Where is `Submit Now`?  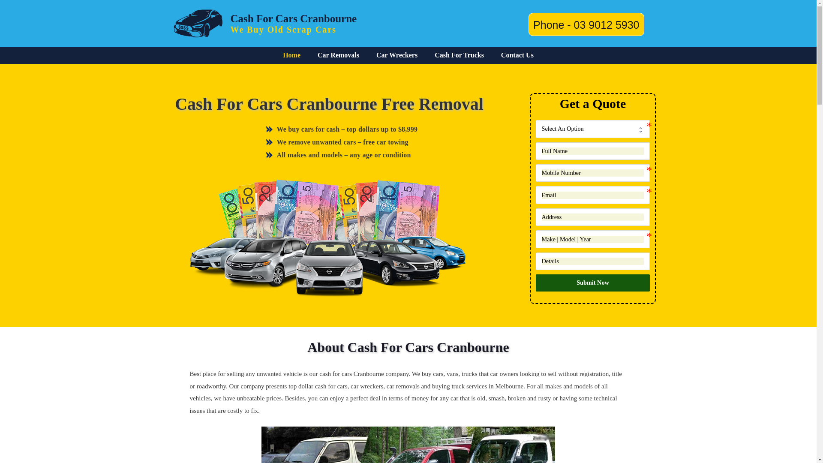 Submit Now is located at coordinates (593, 283).